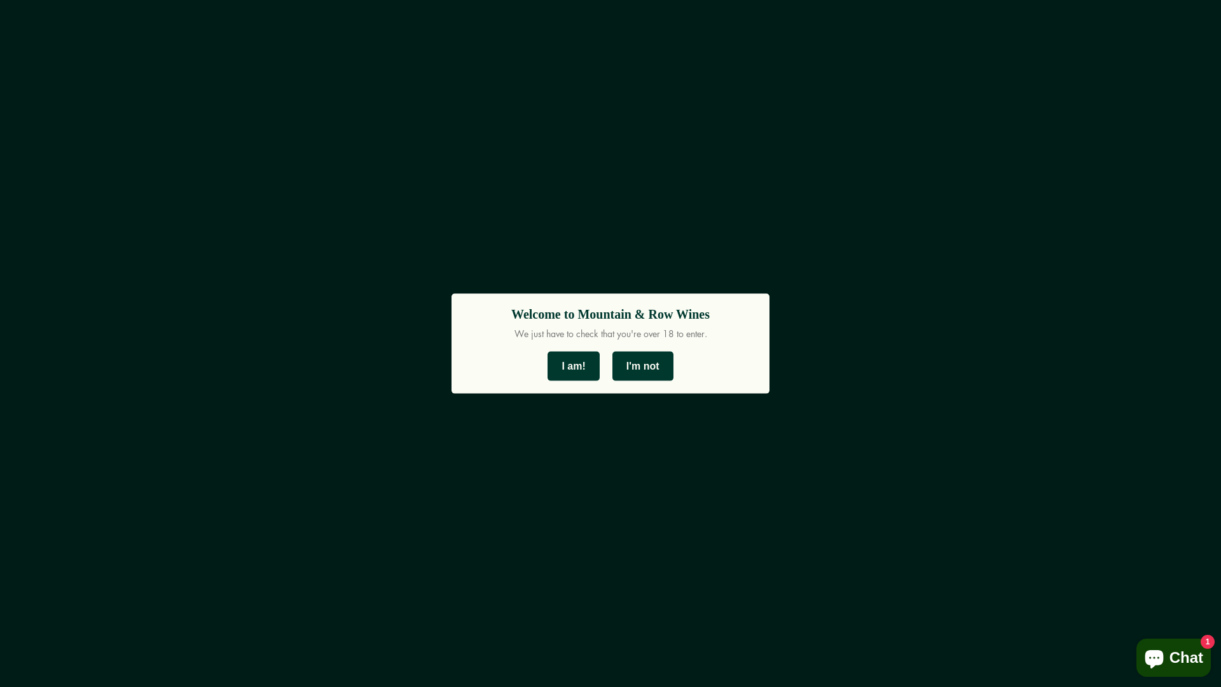  I want to click on Shopify online store chat, so click(1174, 655).